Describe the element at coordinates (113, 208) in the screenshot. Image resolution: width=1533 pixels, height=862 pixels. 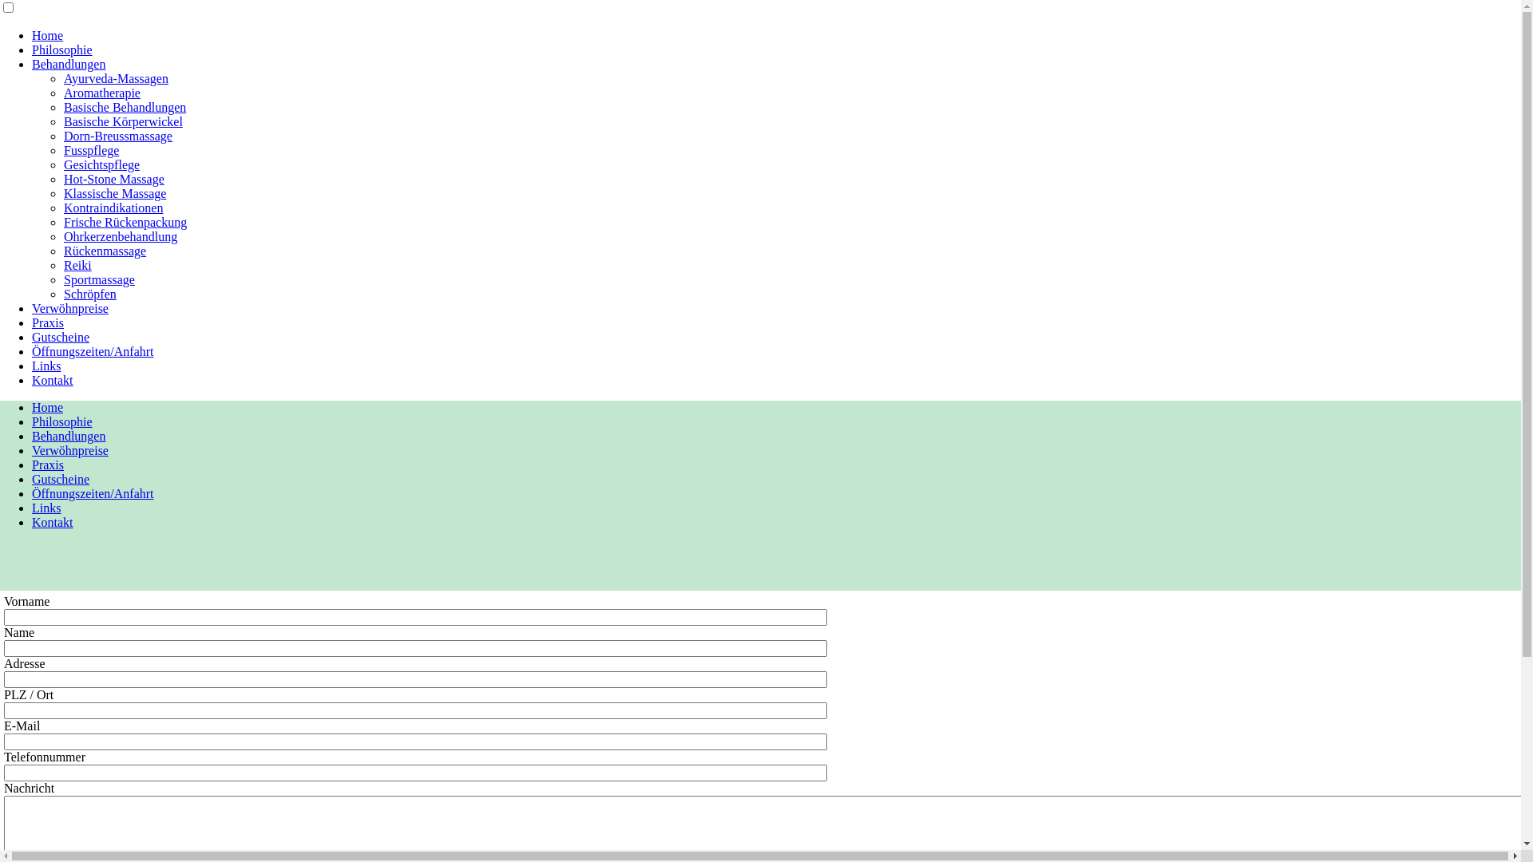
I see `Kontraindikationen` at that location.